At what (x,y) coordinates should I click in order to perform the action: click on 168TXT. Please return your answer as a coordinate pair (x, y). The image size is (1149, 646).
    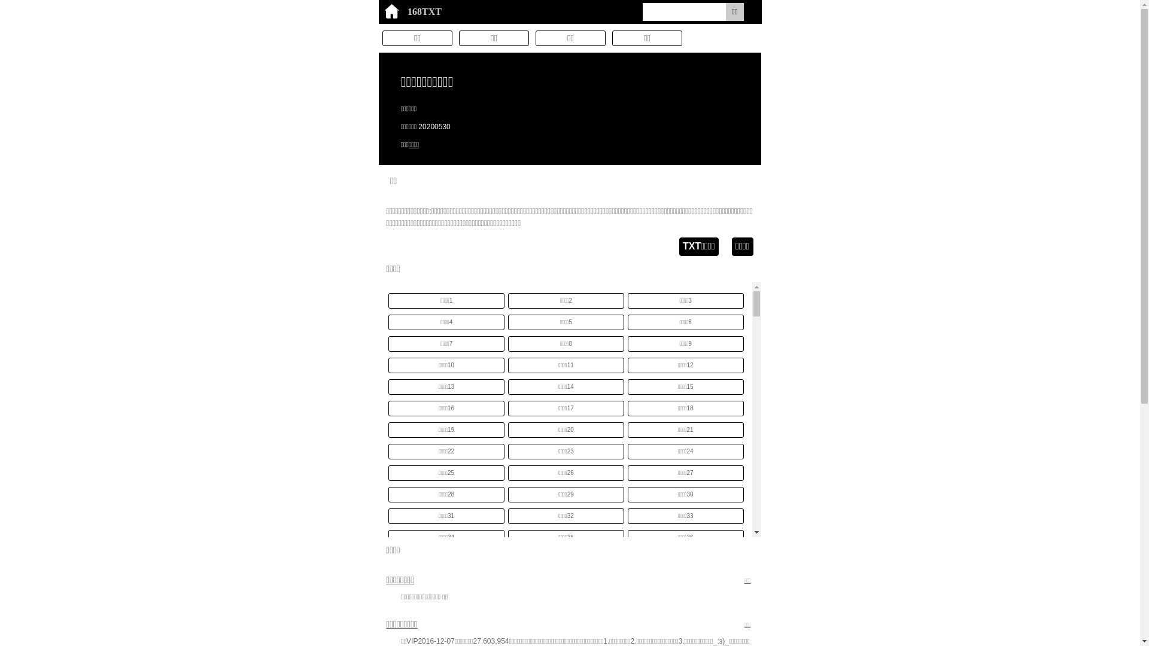
    Looking at the image, I should click on (415, 12).